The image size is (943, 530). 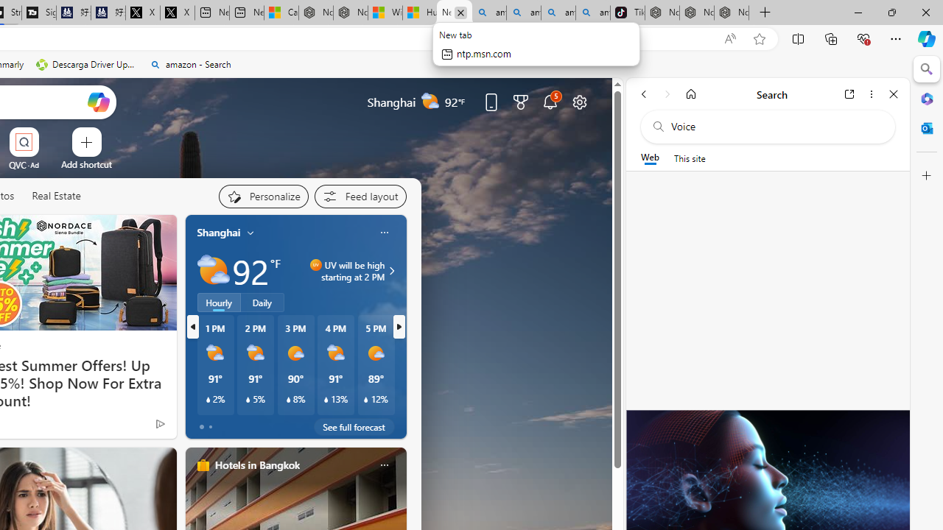 I want to click on Customize, so click(x=927, y=176).